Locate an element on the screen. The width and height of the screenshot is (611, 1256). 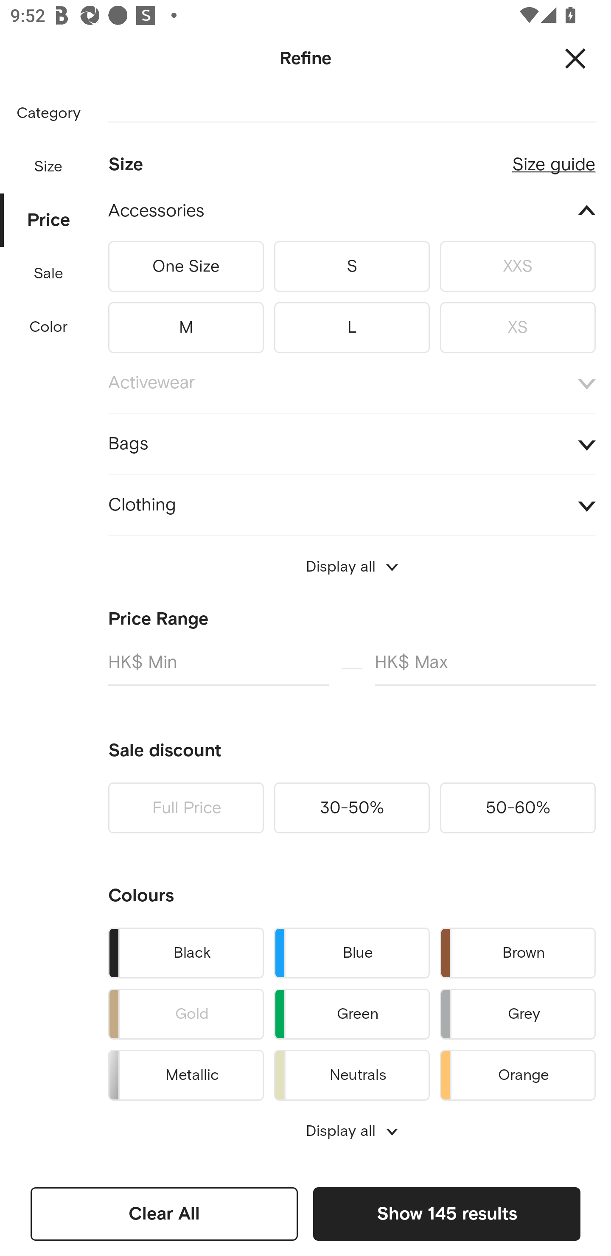
Brown is located at coordinates (518, 952).